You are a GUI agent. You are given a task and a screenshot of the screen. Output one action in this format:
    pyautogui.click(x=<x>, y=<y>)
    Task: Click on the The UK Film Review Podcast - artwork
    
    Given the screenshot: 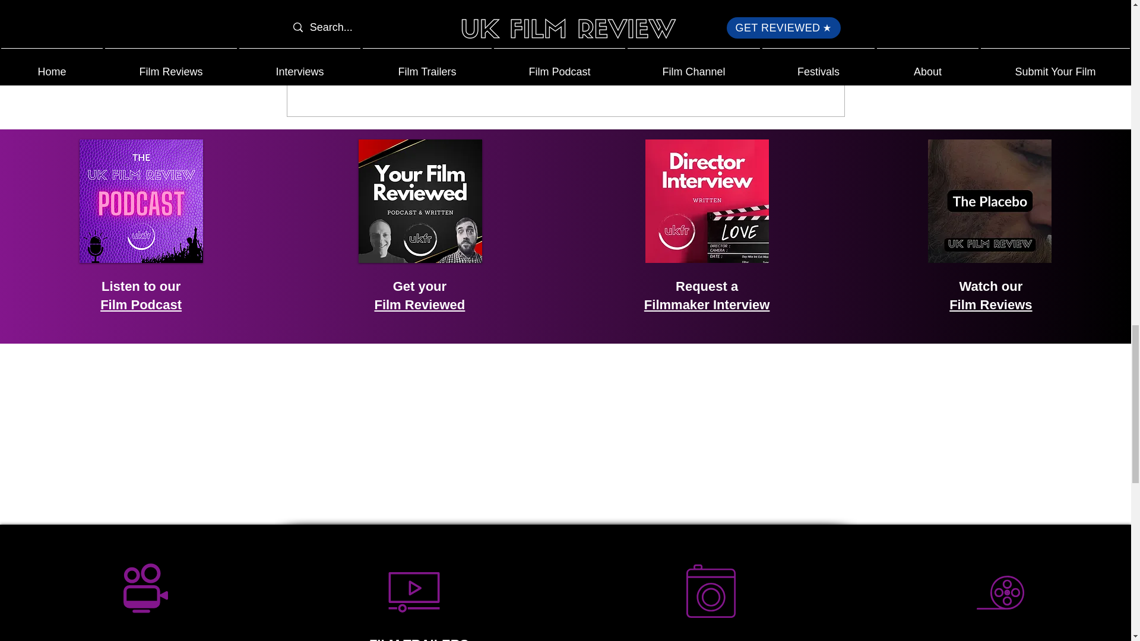 What is the action you would take?
    pyautogui.click(x=141, y=201)
    